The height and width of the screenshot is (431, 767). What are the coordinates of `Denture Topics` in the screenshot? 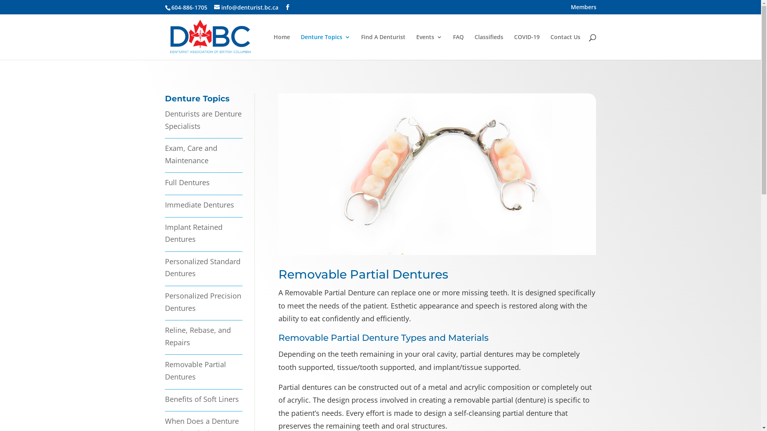 It's located at (325, 47).